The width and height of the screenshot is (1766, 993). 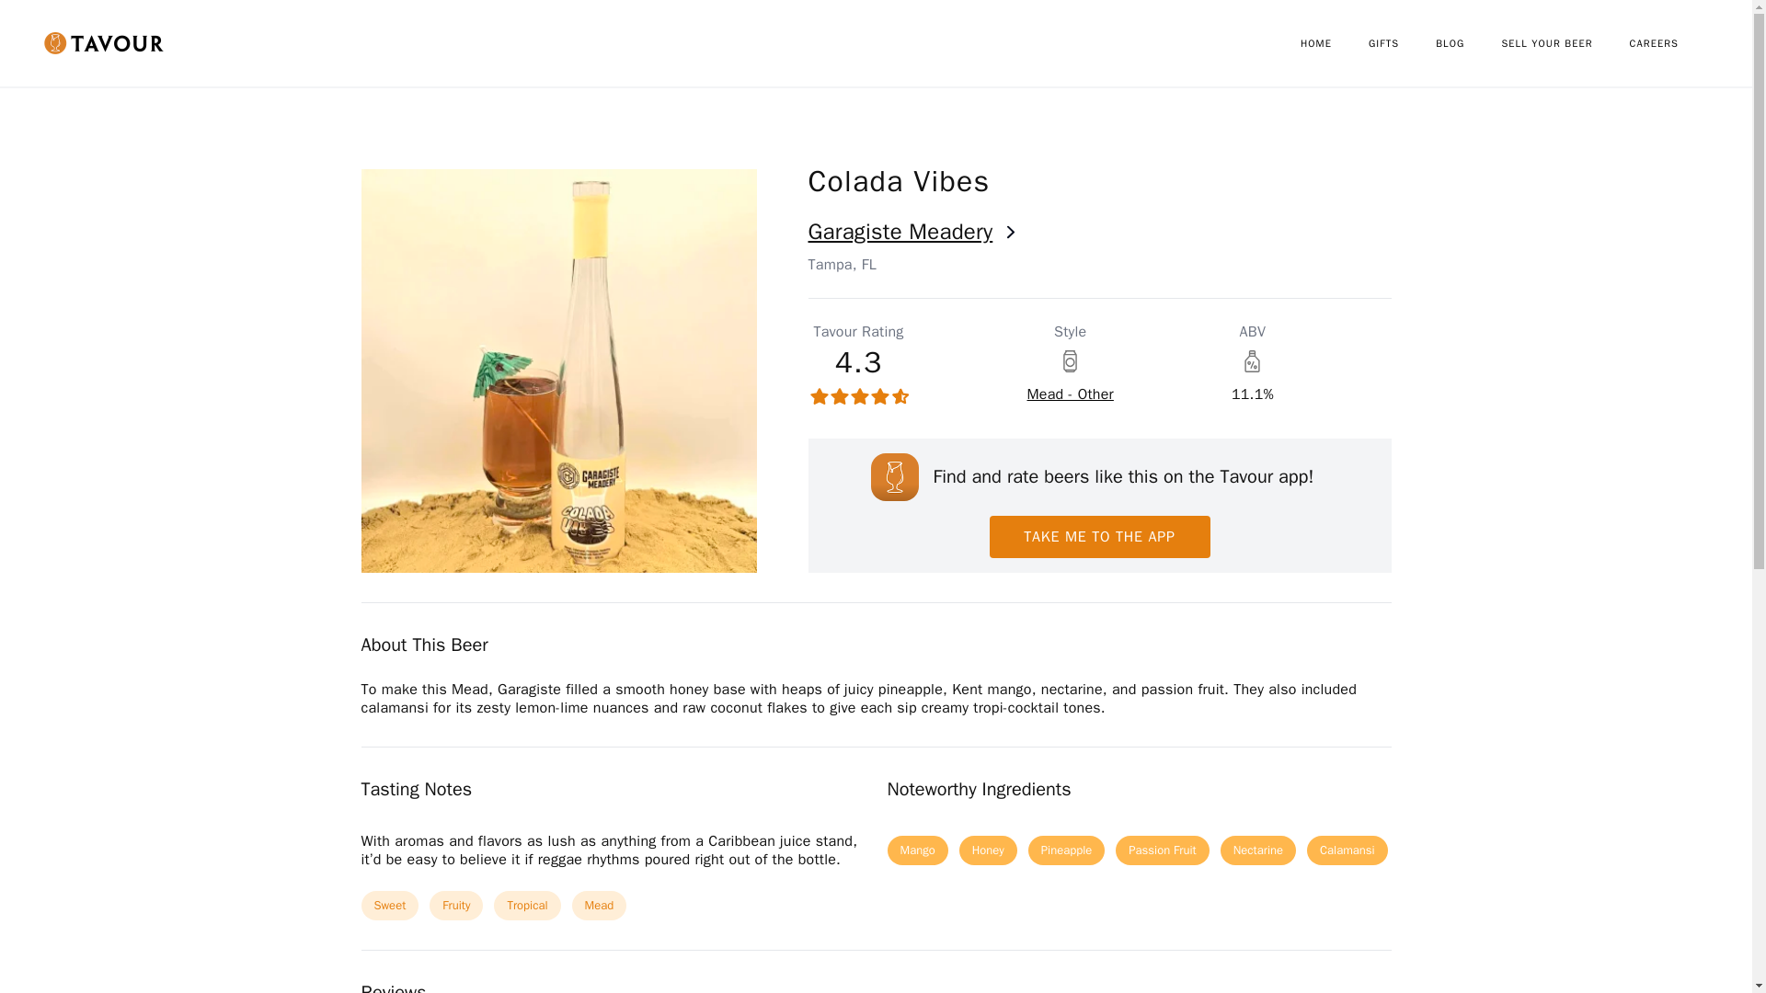 What do you see at coordinates (1672, 43) in the screenshot?
I see `careers` at bounding box center [1672, 43].